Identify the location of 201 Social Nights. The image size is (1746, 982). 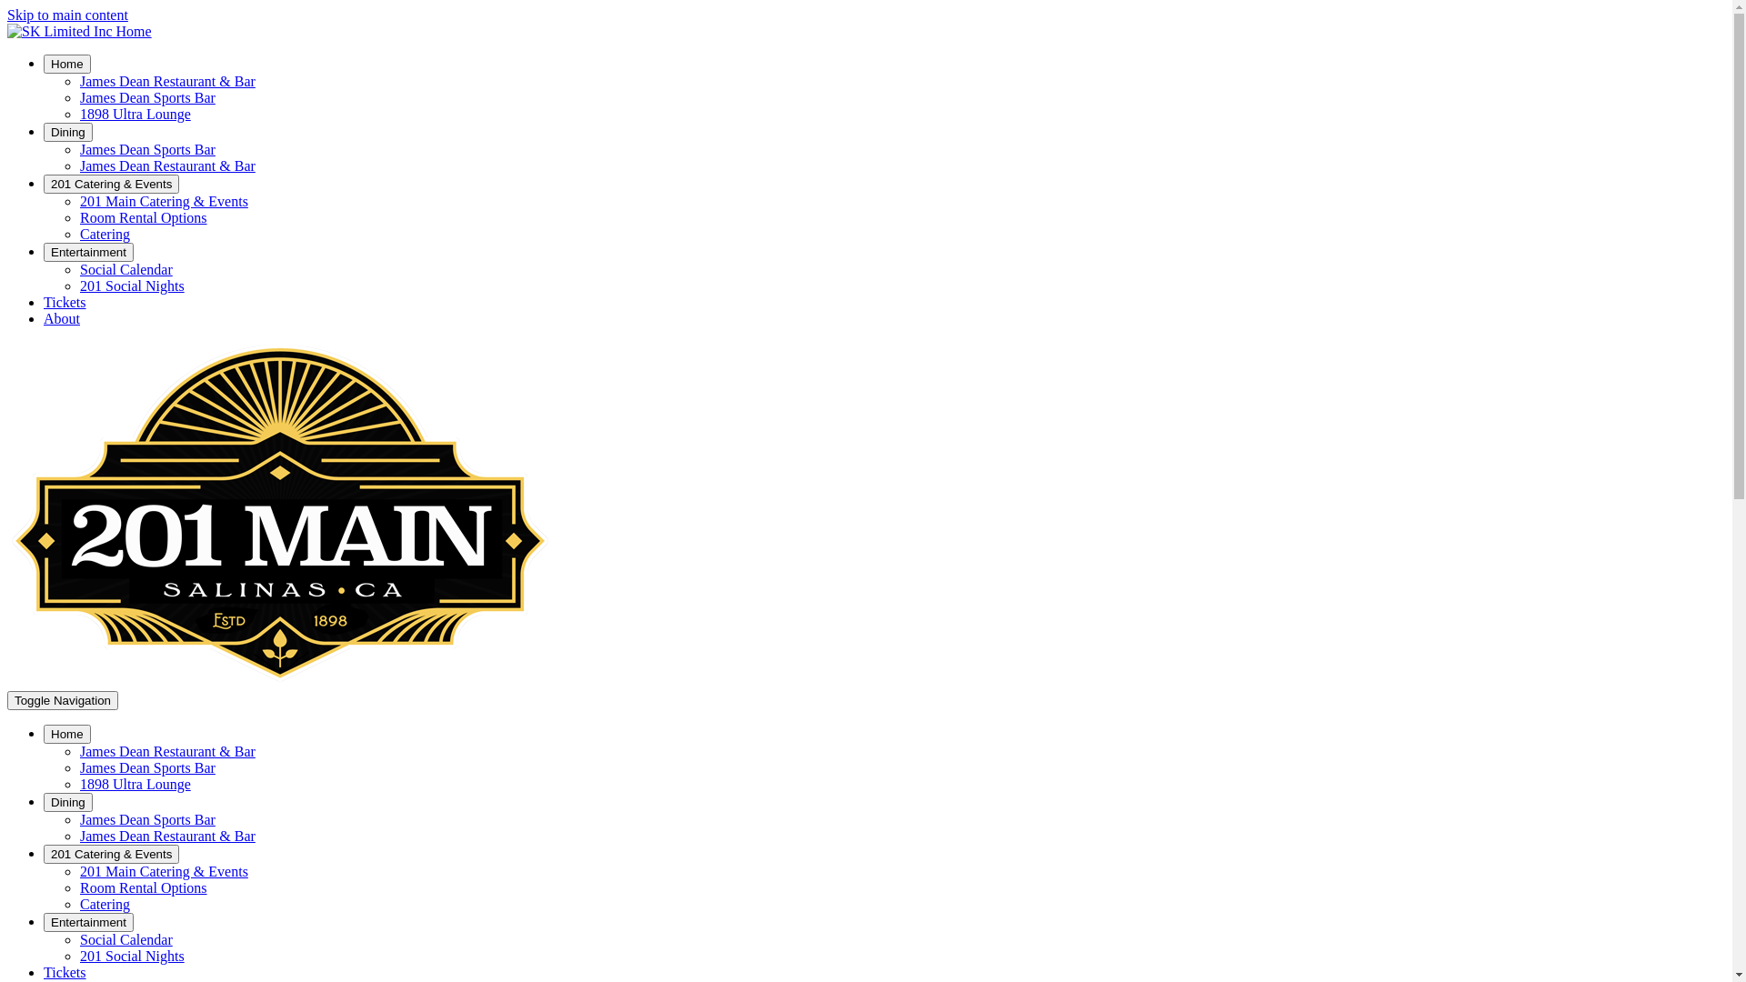
(133, 286).